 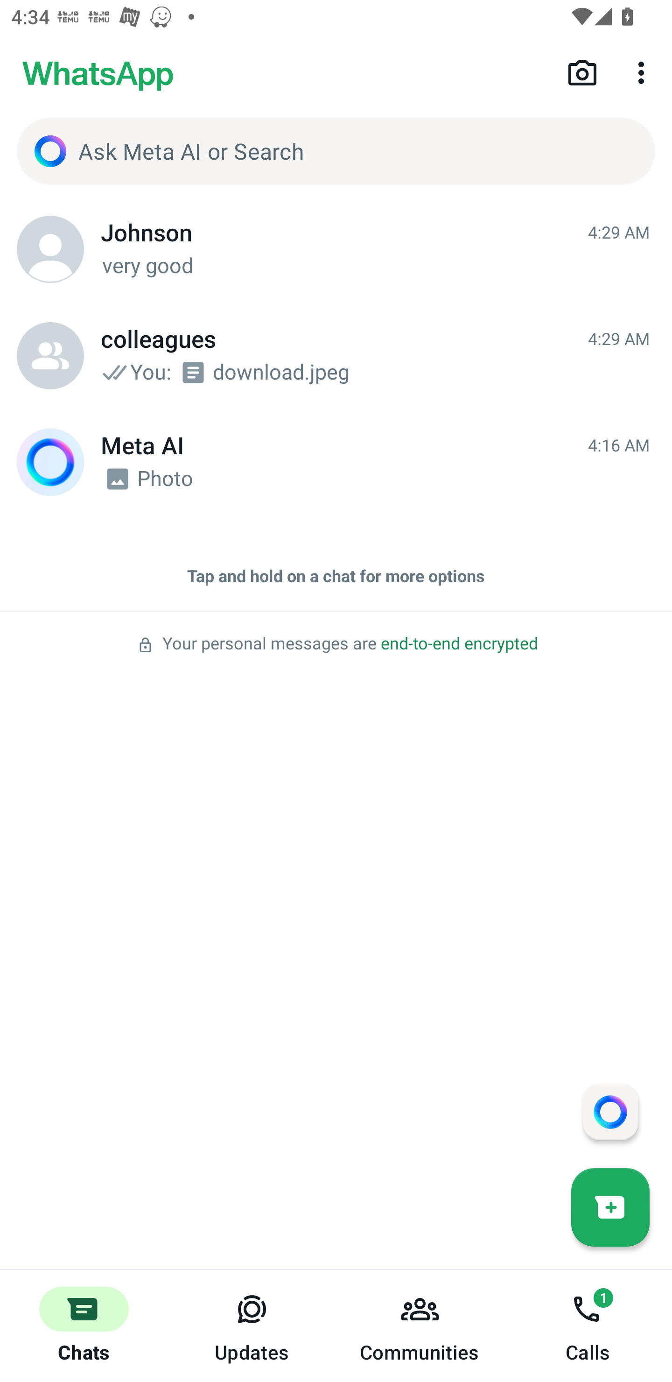 I want to click on Communities, so click(x=420, y=1326).